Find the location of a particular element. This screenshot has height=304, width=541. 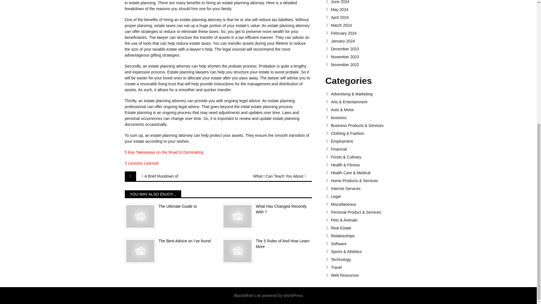

February 2024 is located at coordinates (371, 33).